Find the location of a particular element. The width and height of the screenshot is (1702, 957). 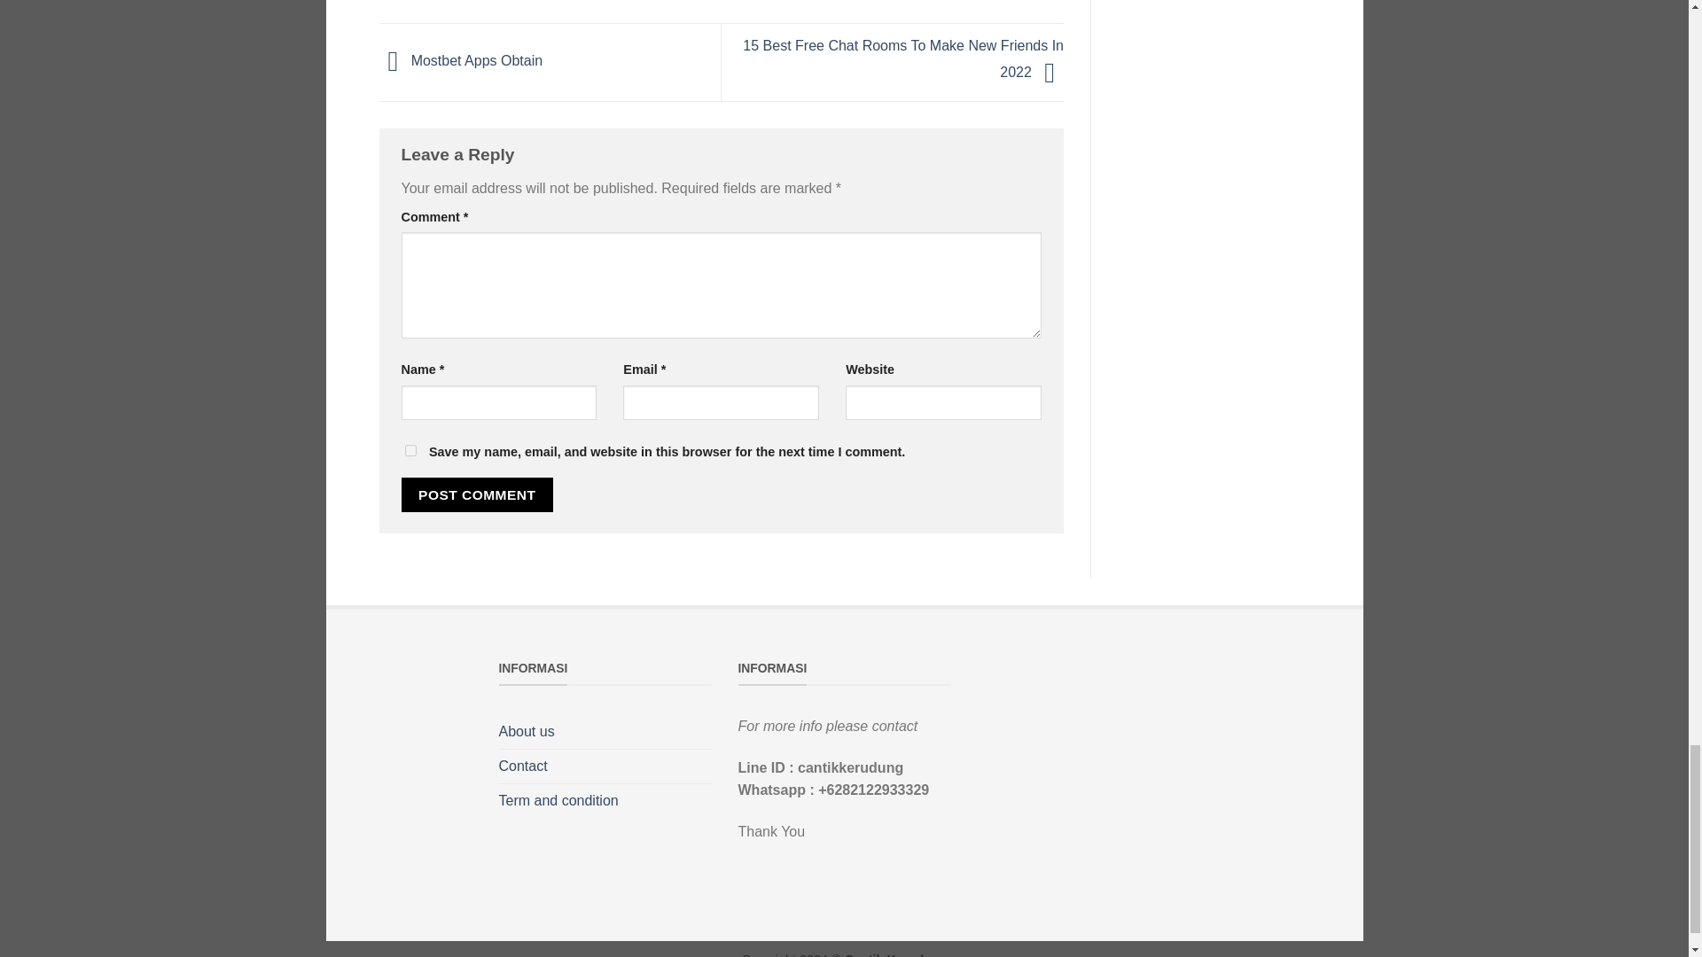

Term and condition is located at coordinates (558, 801).